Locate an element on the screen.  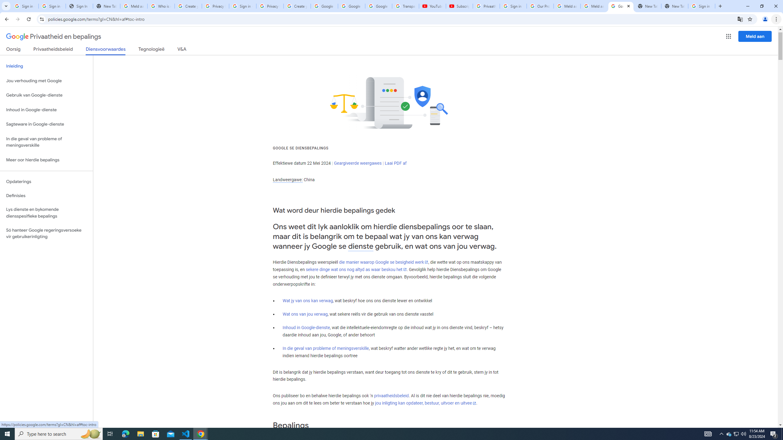
Diensvoorwaardes is located at coordinates (106, 51).